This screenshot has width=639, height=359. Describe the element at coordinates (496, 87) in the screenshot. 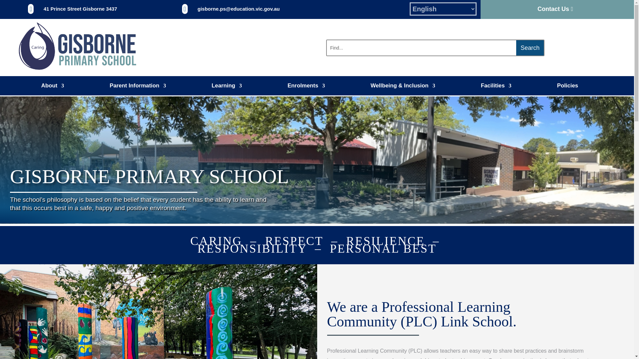

I see `Facilities` at that location.